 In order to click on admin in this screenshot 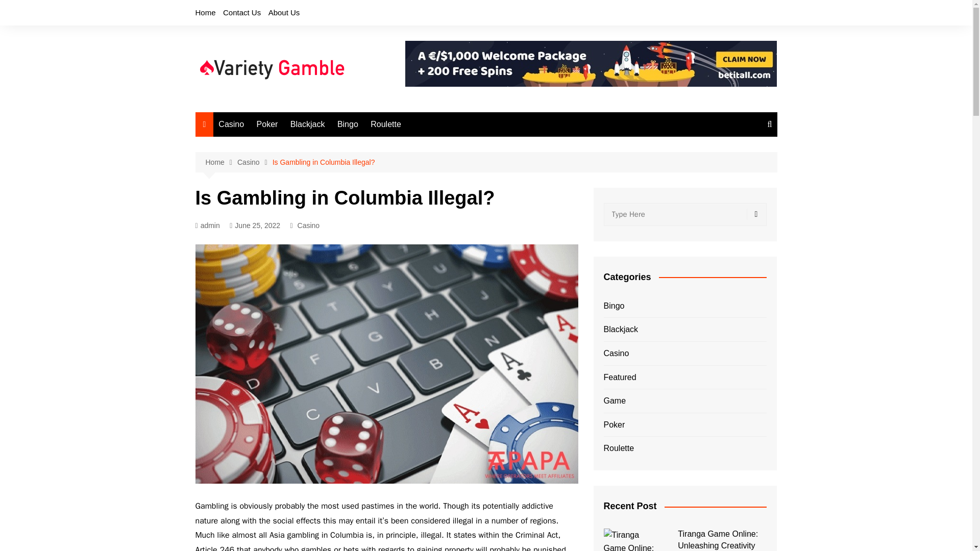, I will do `click(207, 226)`.